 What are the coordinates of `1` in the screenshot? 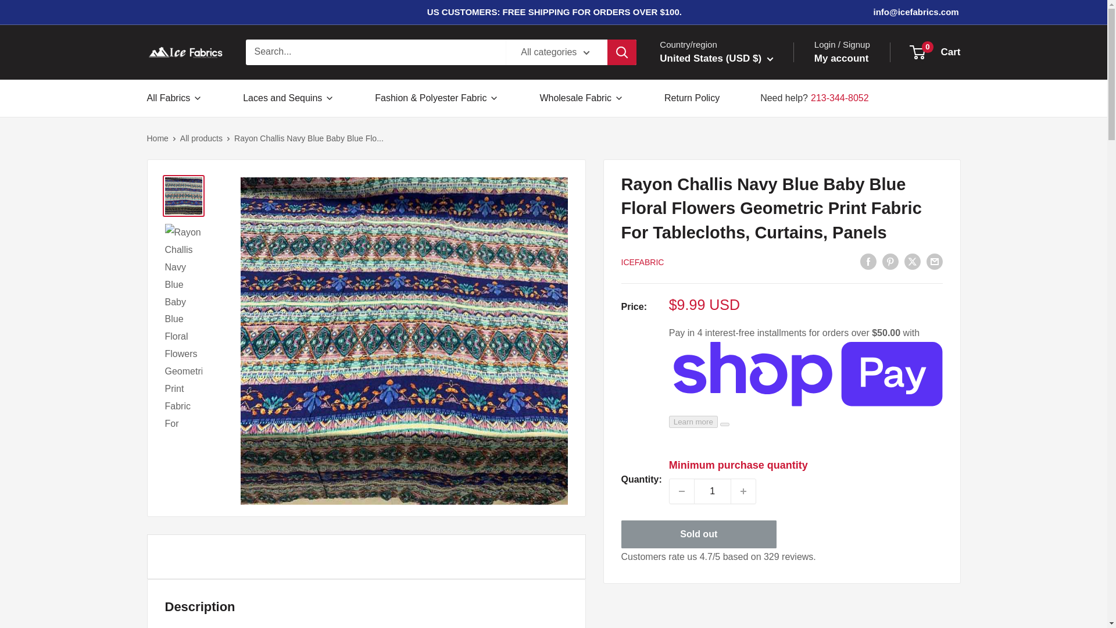 It's located at (713, 491).